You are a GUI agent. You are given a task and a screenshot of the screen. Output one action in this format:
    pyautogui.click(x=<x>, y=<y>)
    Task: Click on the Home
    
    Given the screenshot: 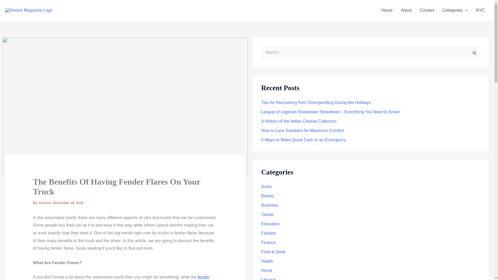 What is the action you would take?
    pyautogui.click(x=387, y=10)
    